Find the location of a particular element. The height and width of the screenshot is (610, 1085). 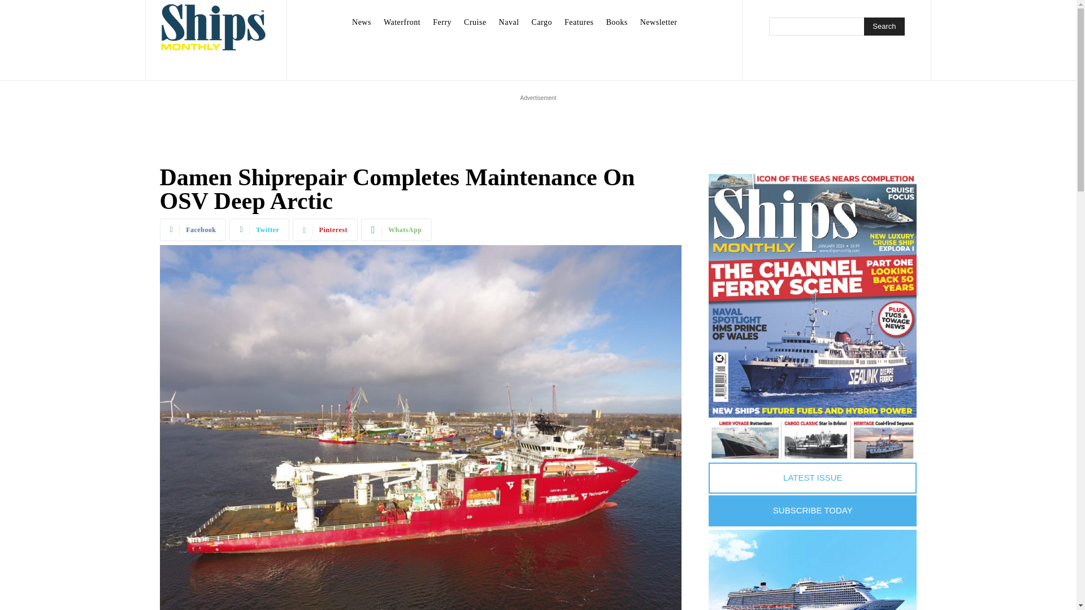

Books is located at coordinates (616, 23).